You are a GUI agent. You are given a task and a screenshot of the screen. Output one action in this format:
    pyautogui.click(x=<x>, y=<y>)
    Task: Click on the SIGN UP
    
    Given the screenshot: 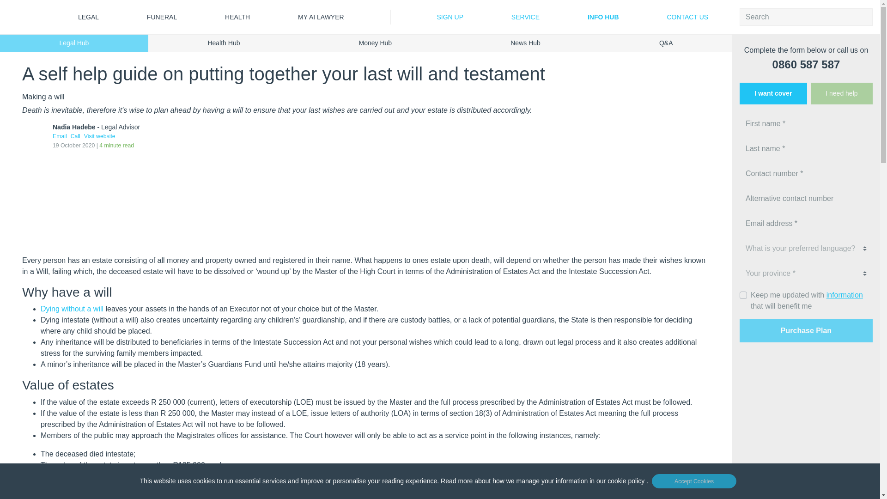 What is the action you would take?
    pyautogui.click(x=450, y=17)
    